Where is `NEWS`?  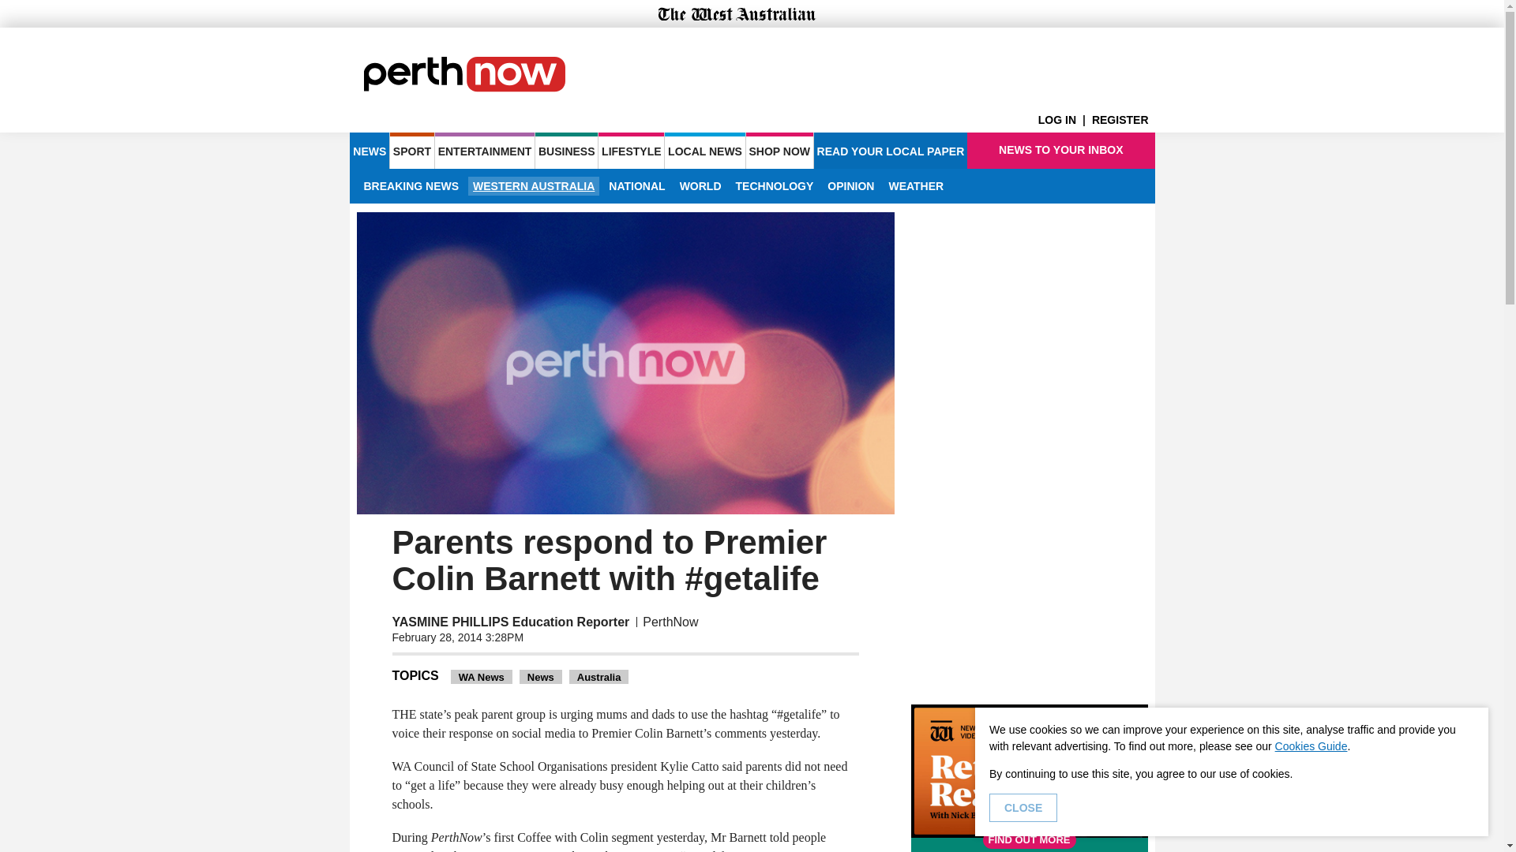 NEWS is located at coordinates (369, 150).